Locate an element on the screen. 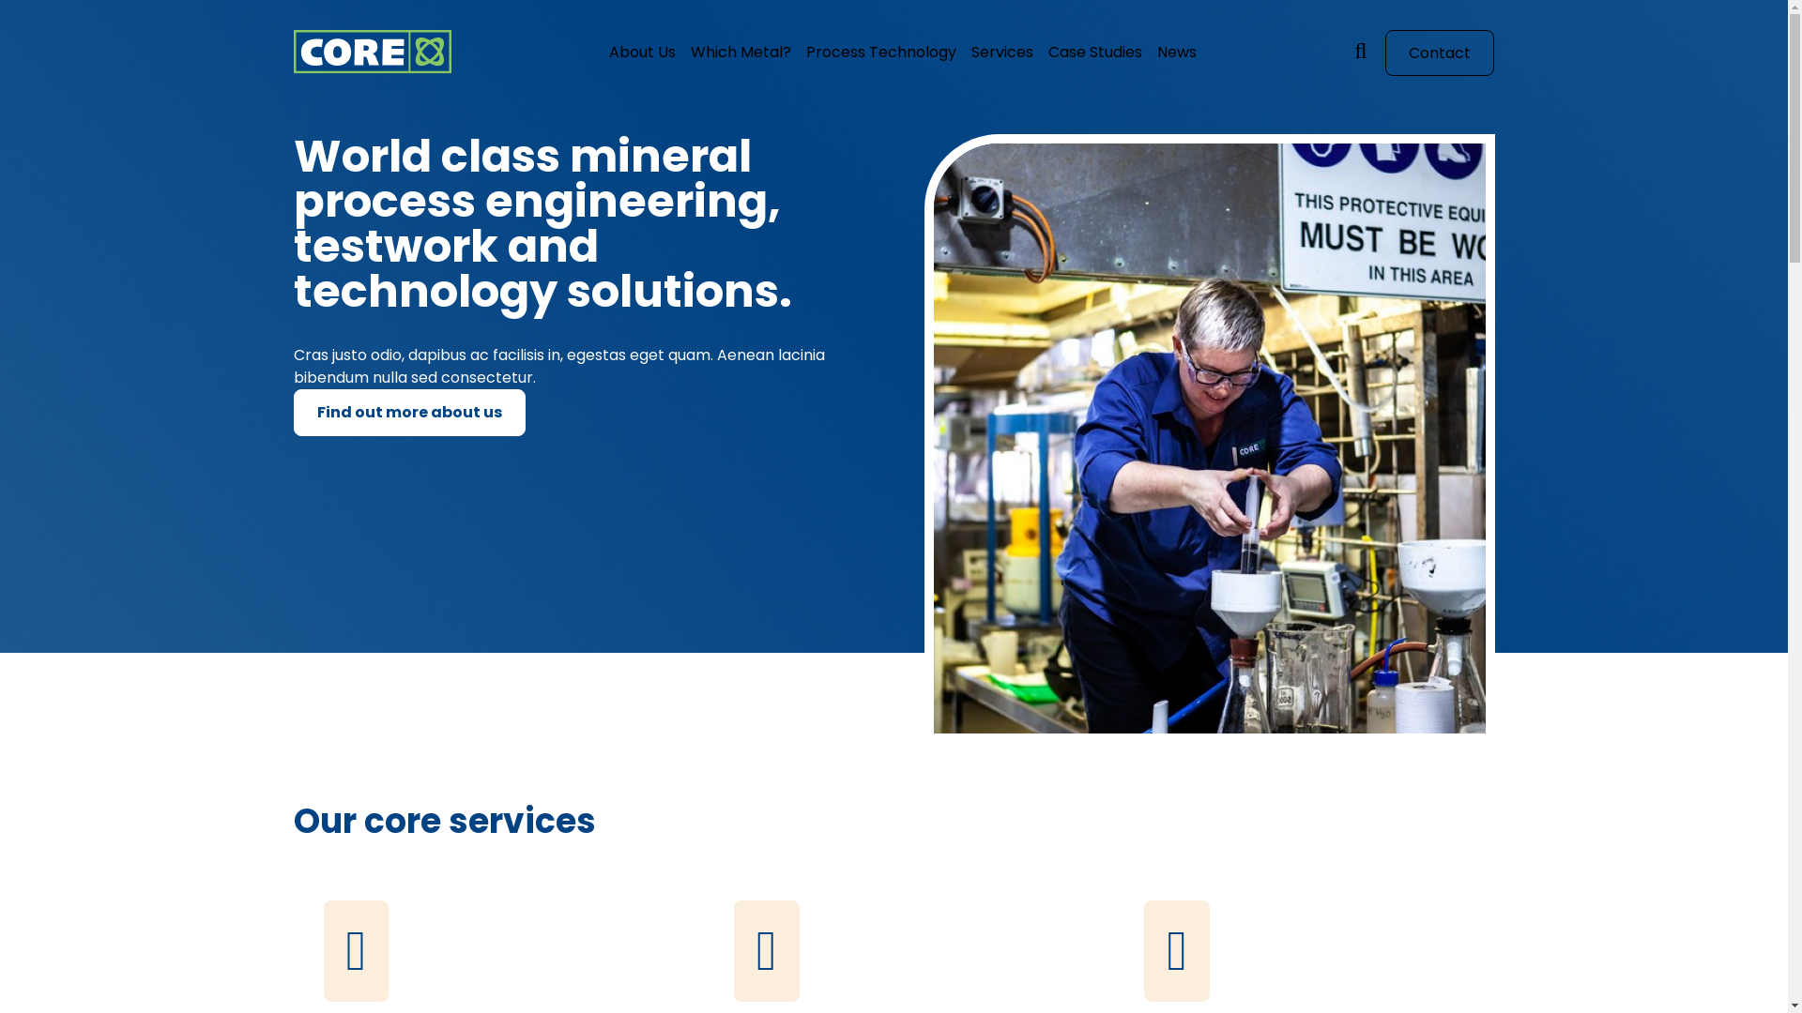 The width and height of the screenshot is (1802, 1013). Services is located at coordinates (1002, 53).